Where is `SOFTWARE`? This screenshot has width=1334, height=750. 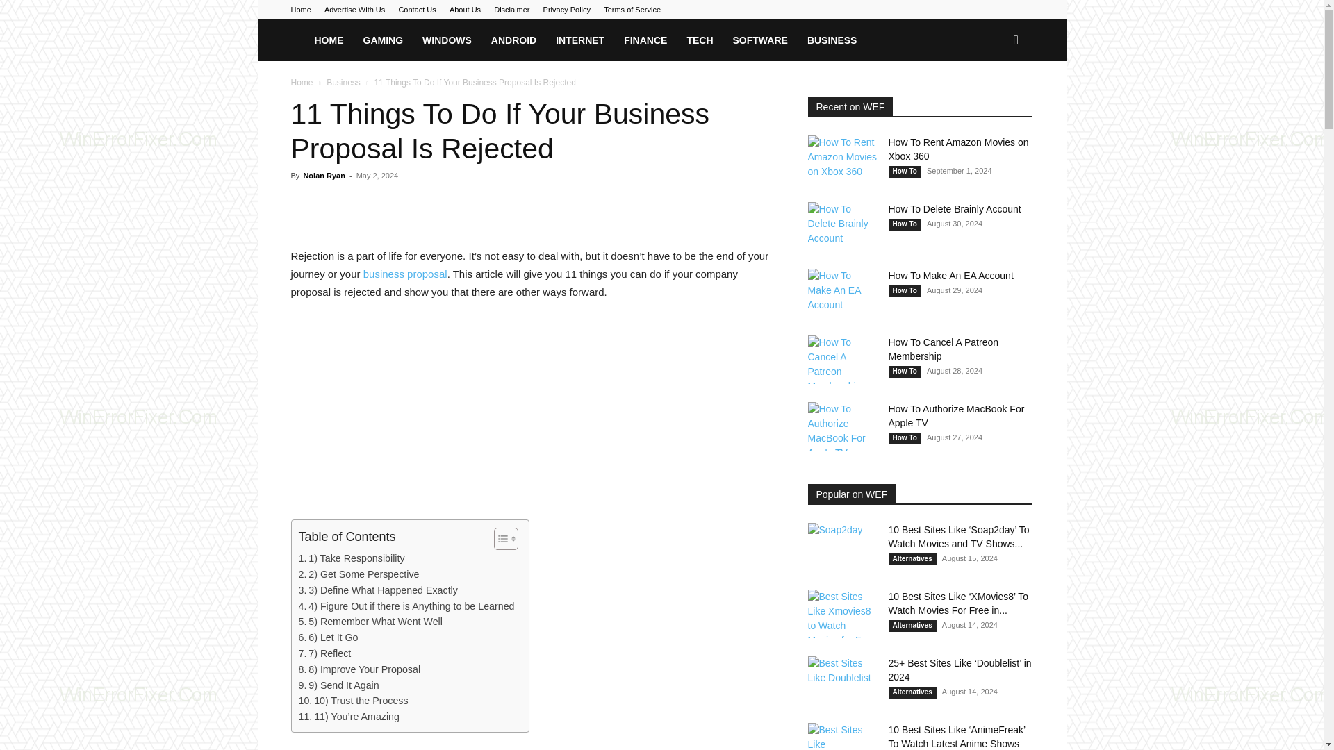 SOFTWARE is located at coordinates (760, 40).